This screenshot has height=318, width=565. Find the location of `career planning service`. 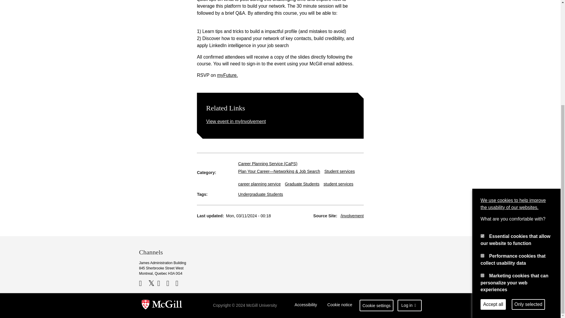

career planning service is located at coordinates (259, 184).